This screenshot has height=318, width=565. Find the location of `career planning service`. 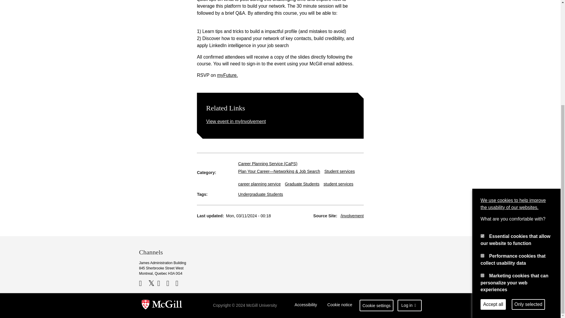

career planning service is located at coordinates (259, 184).